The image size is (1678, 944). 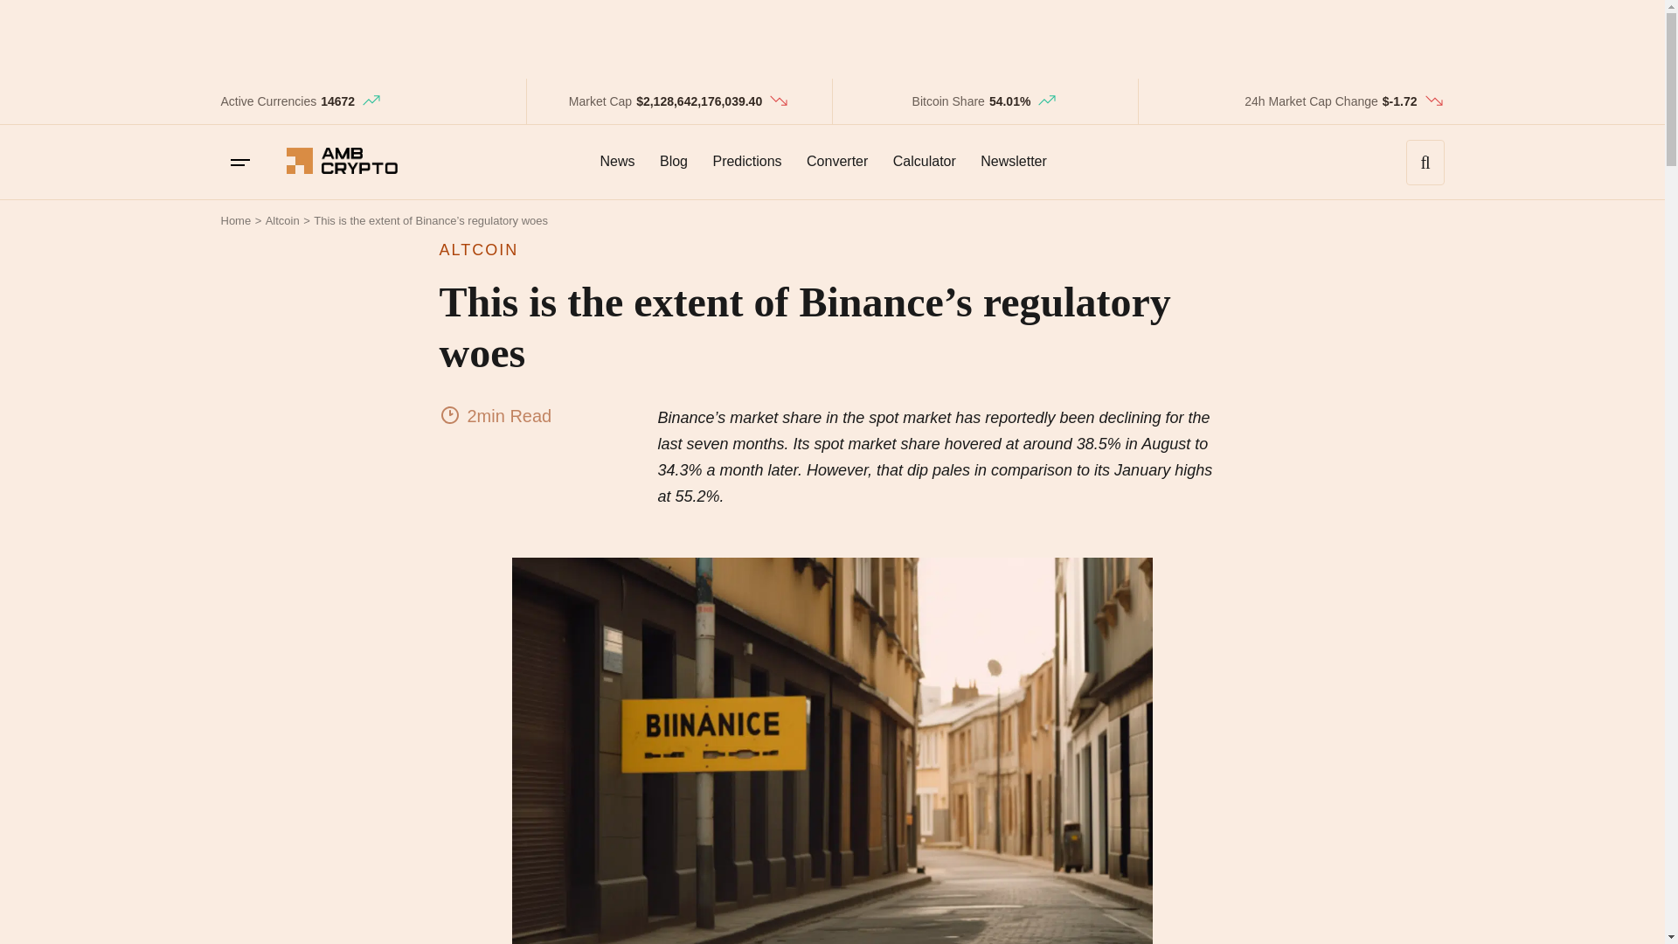 I want to click on Newsletter, so click(x=1013, y=161).